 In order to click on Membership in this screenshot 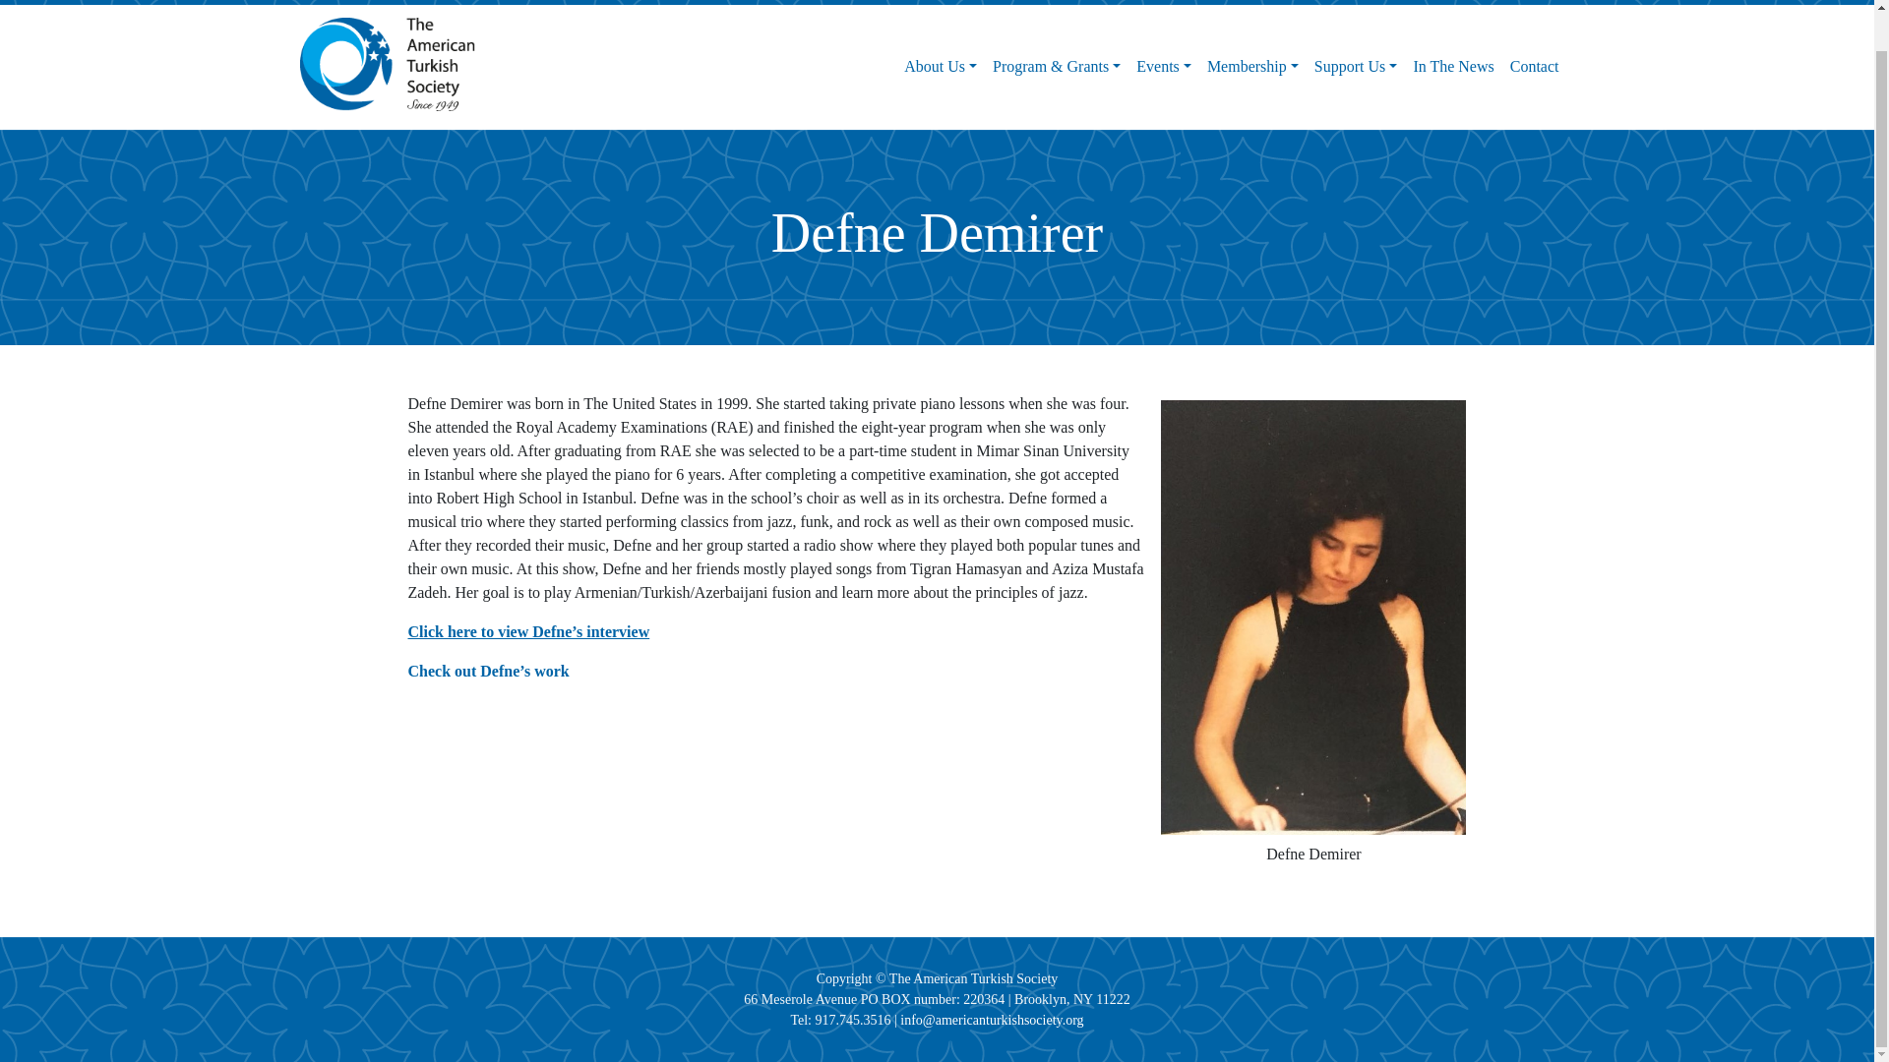, I will do `click(1253, 66)`.